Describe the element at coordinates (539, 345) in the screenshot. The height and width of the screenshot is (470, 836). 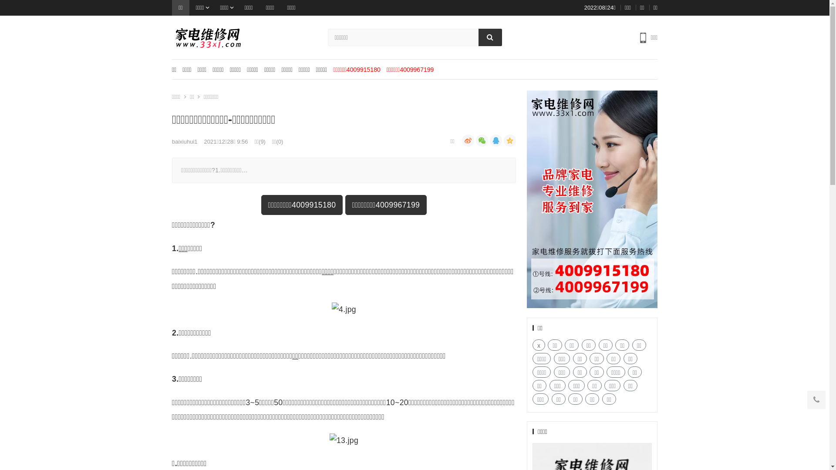
I see `x` at that location.